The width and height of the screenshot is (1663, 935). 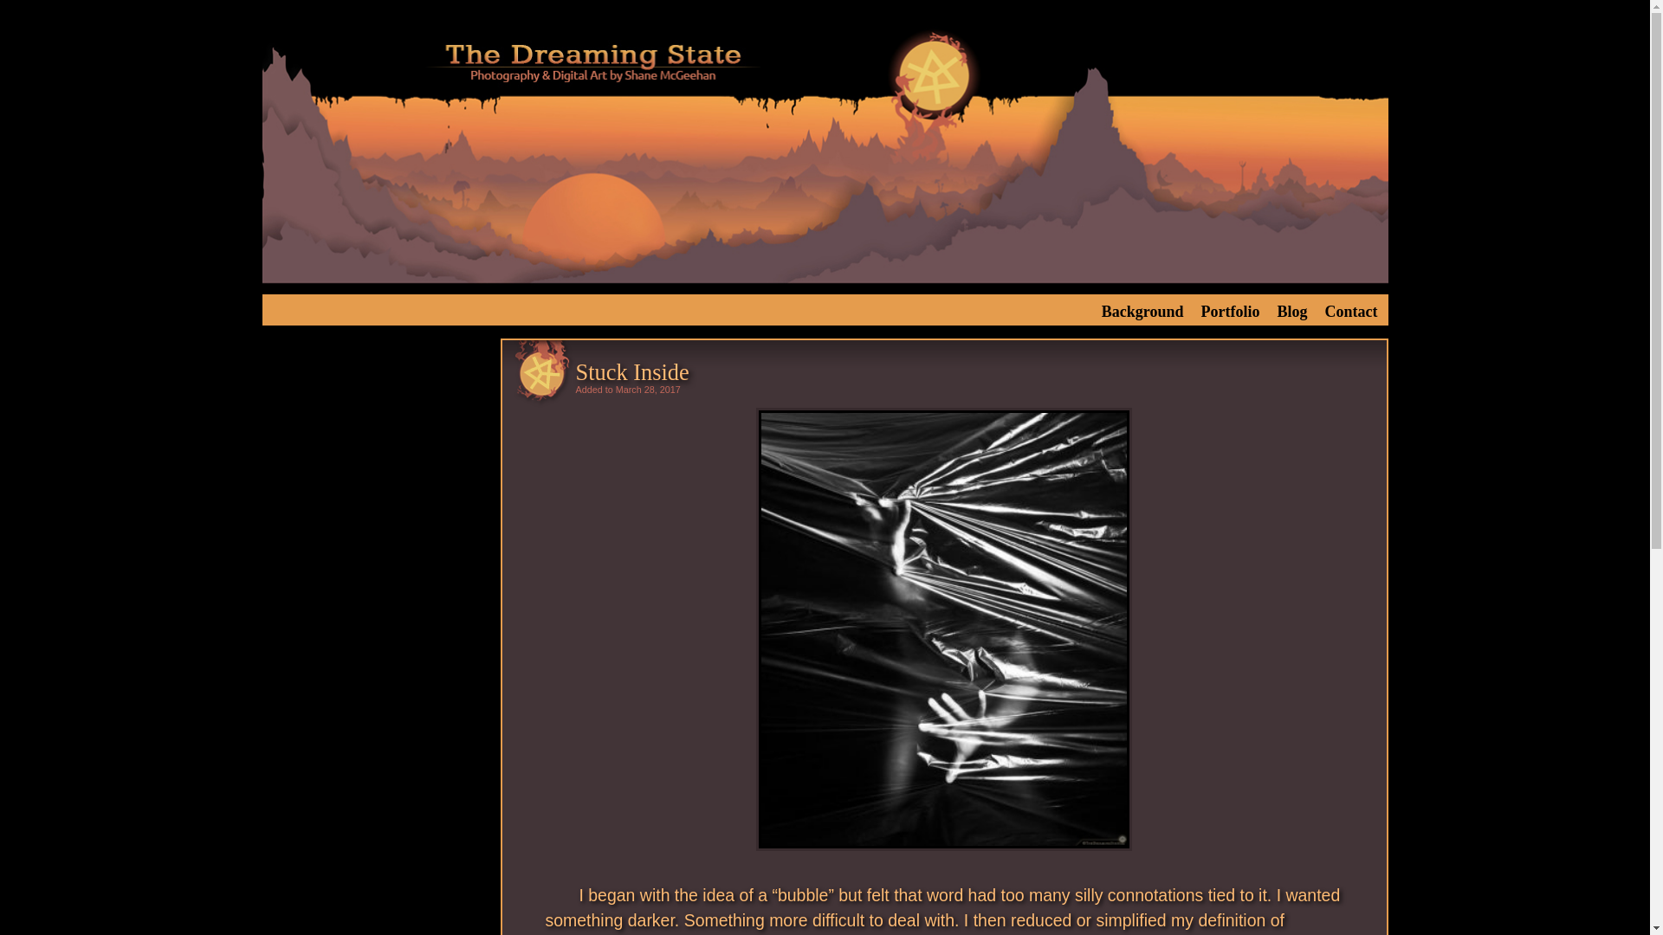 What do you see at coordinates (1291, 310) in the screenshot?
I see `Blog` at bounding box center [1291, 310].